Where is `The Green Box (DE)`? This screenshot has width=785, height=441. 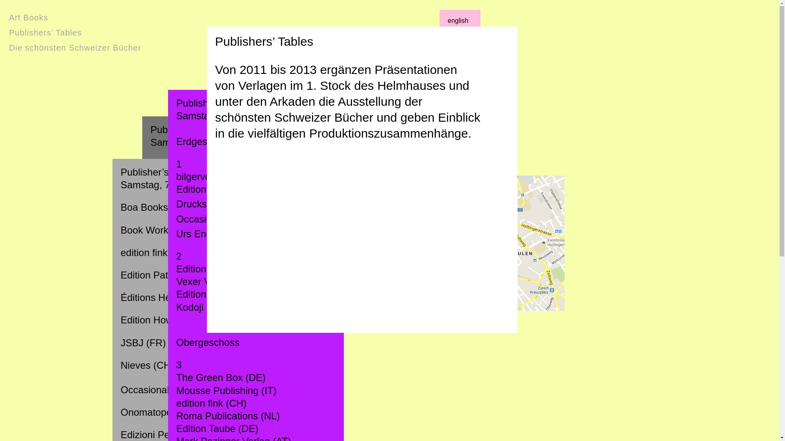
The Green Box (DE) is located at coordinates (221, 377).